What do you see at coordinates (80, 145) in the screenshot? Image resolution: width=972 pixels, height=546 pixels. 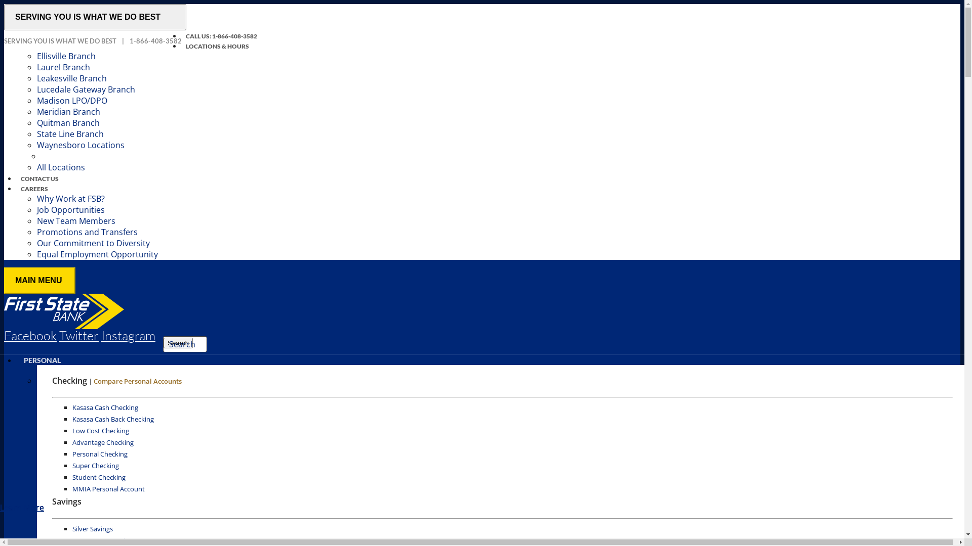 I see `Waynesboro Locations` at bounding box center [80, 145].